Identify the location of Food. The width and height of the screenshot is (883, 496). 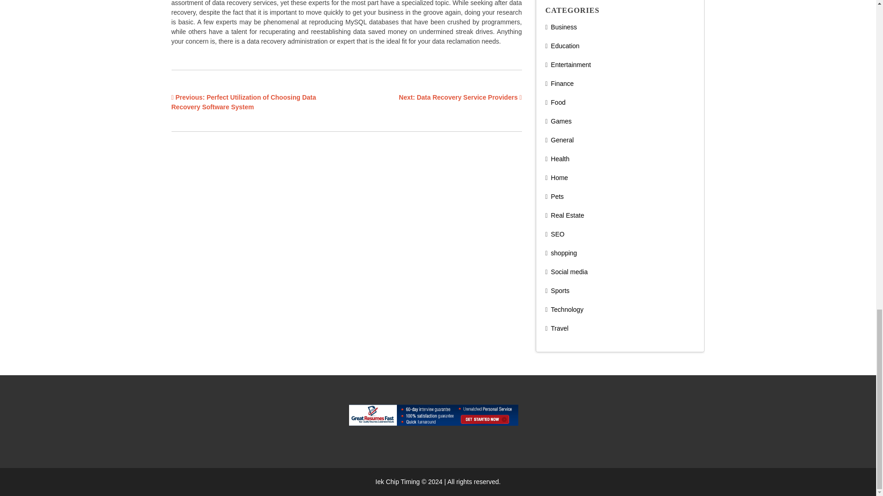
(558, 102).